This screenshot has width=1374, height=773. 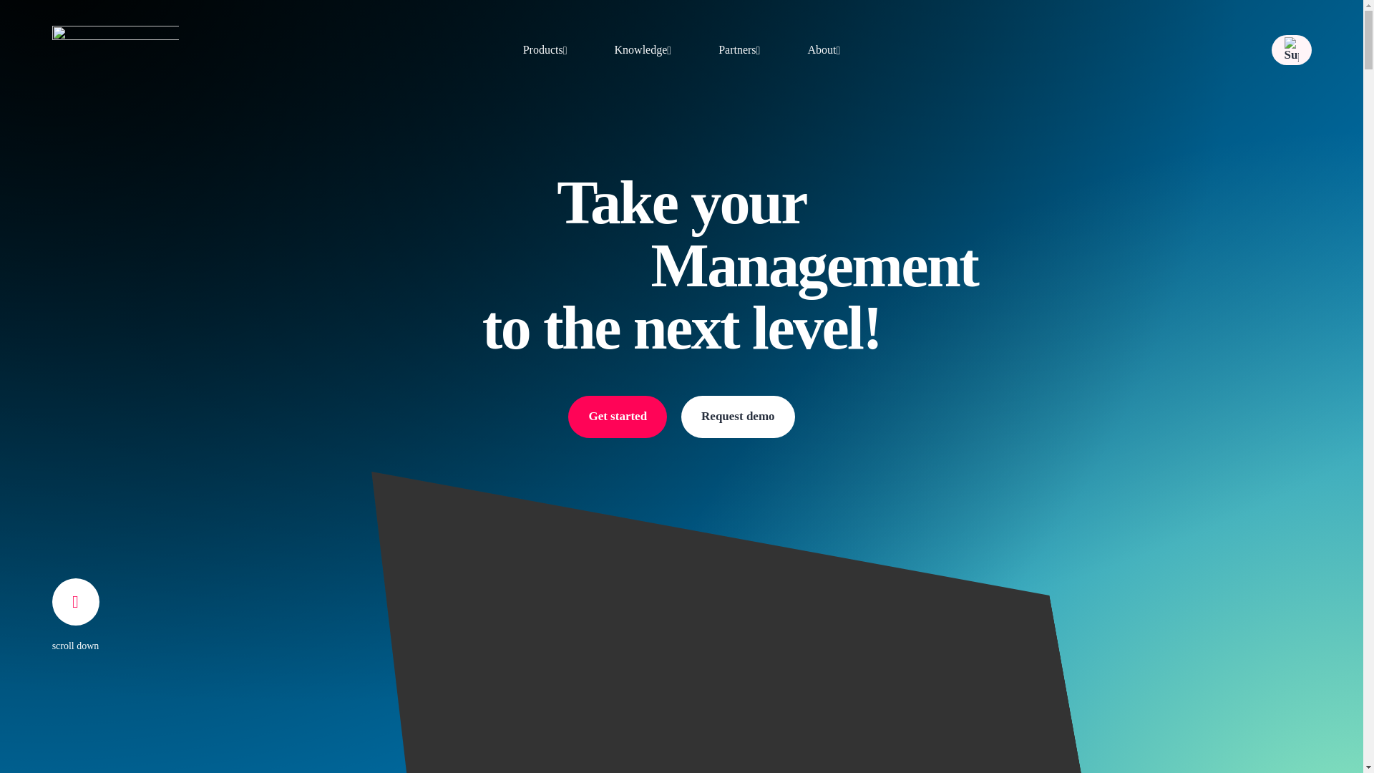 I want to click on Products, so click(x=545, y=50).